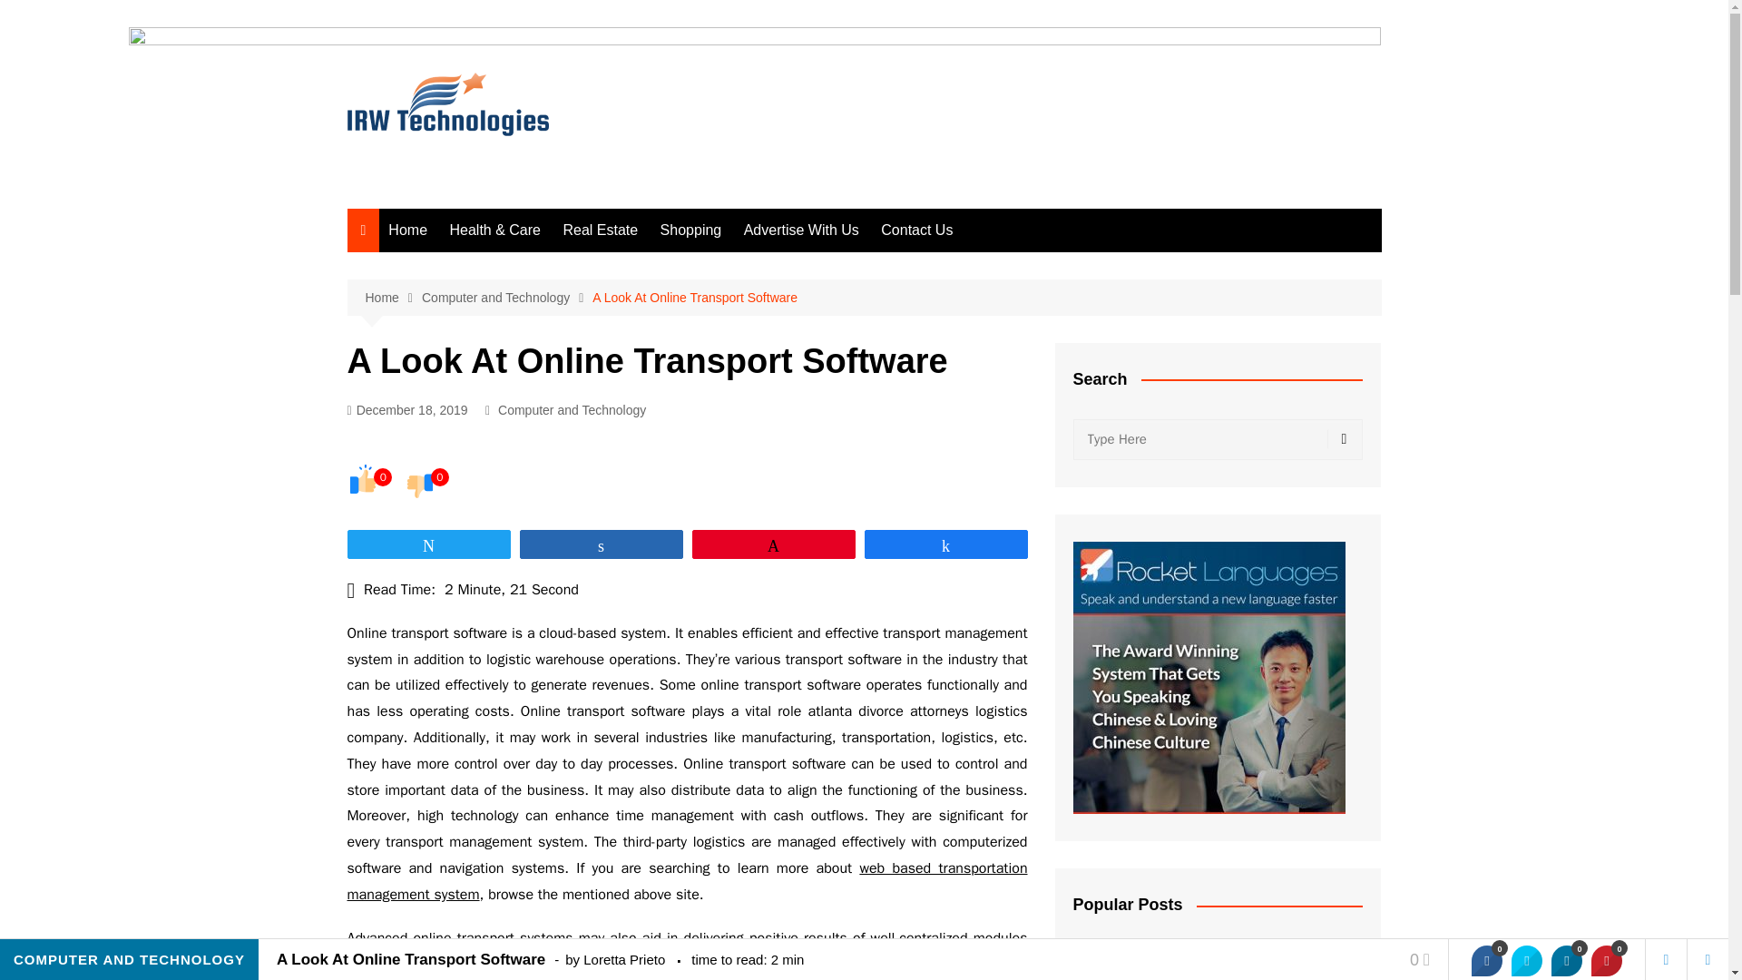 Image resolution: width=1742 pixels, height=980 pixels. I want to click on Home, so click(392, 298).